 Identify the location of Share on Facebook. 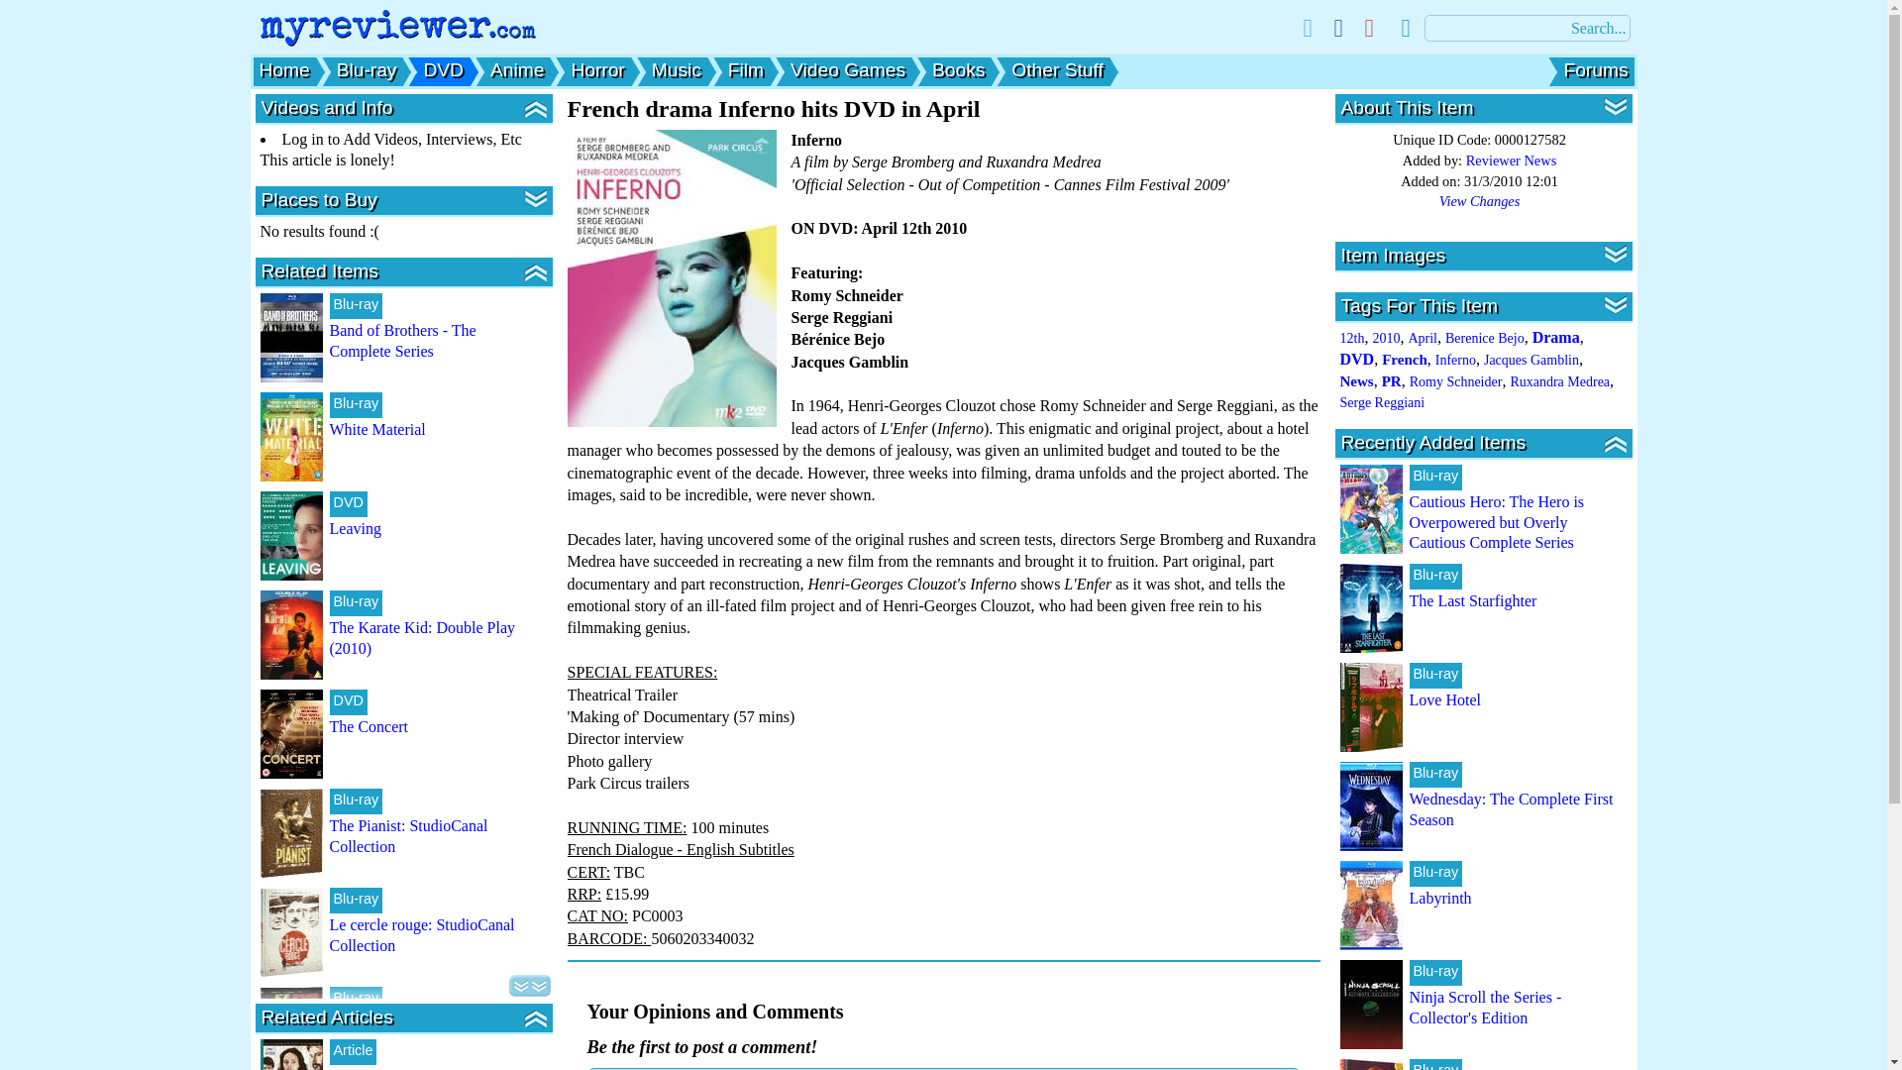
(1339, 28).